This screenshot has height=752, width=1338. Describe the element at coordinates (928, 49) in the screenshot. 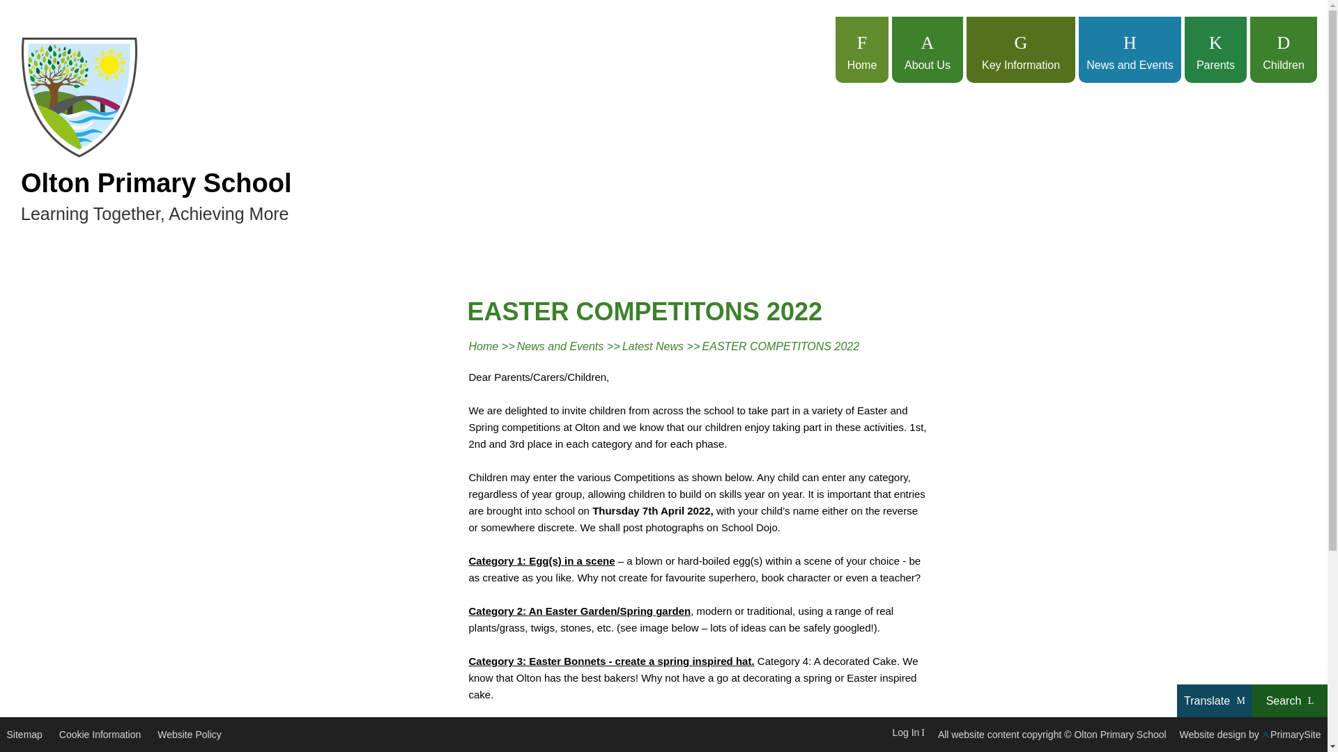

I see `About Us` at that location.